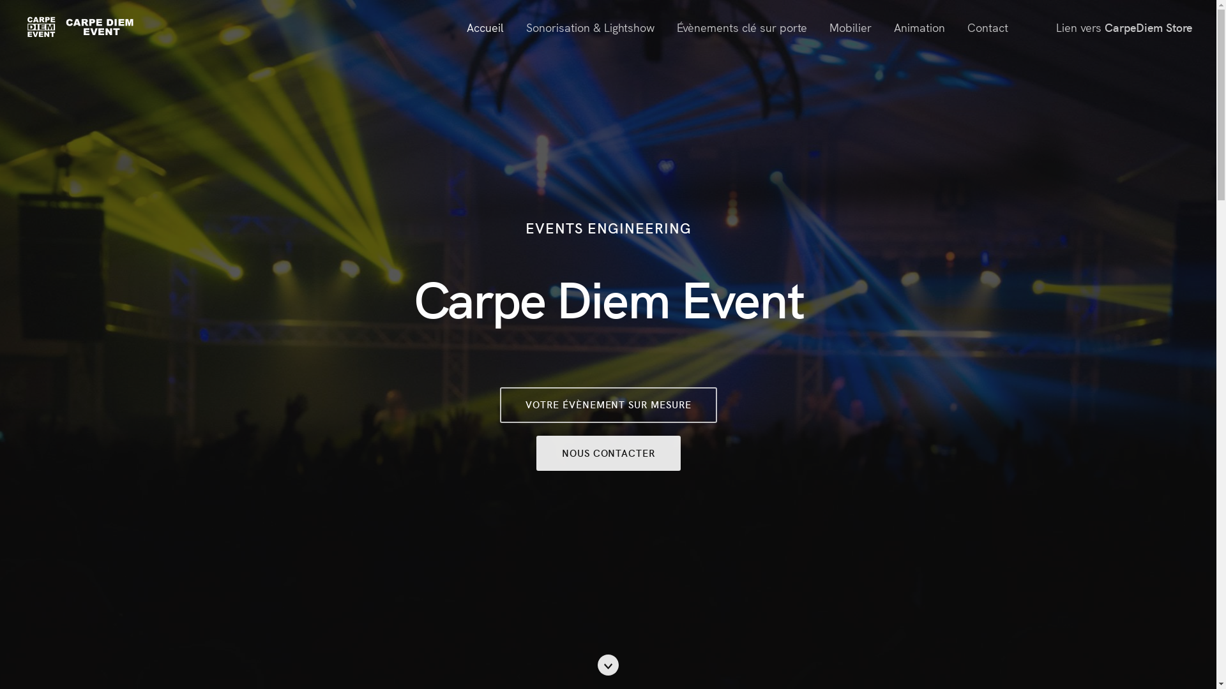  What do you see at coordinates (988, 27) in the screenshot?
I see `Contact` at bounding box center [988, 27].